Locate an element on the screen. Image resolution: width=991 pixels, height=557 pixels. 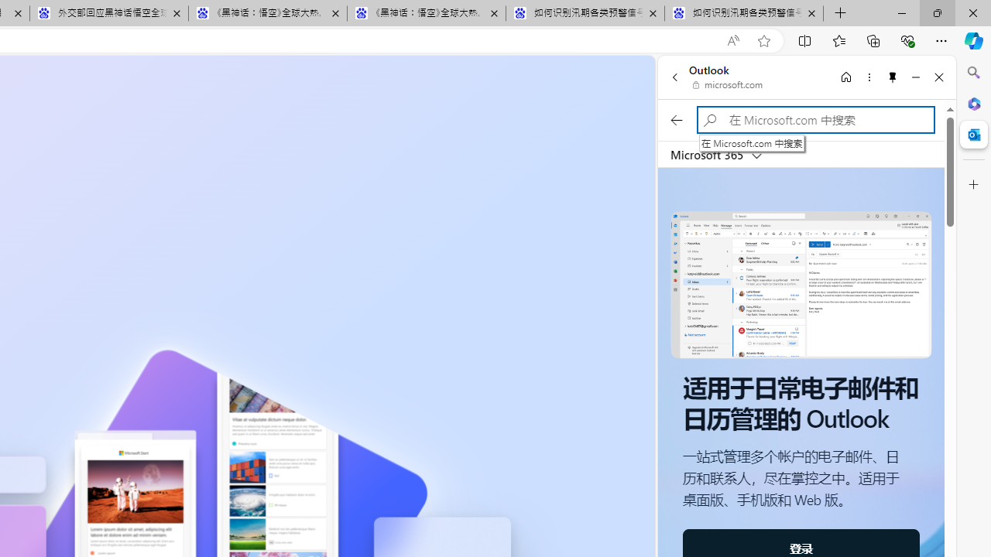
microsoft.com is located at coordinates (728, 85).